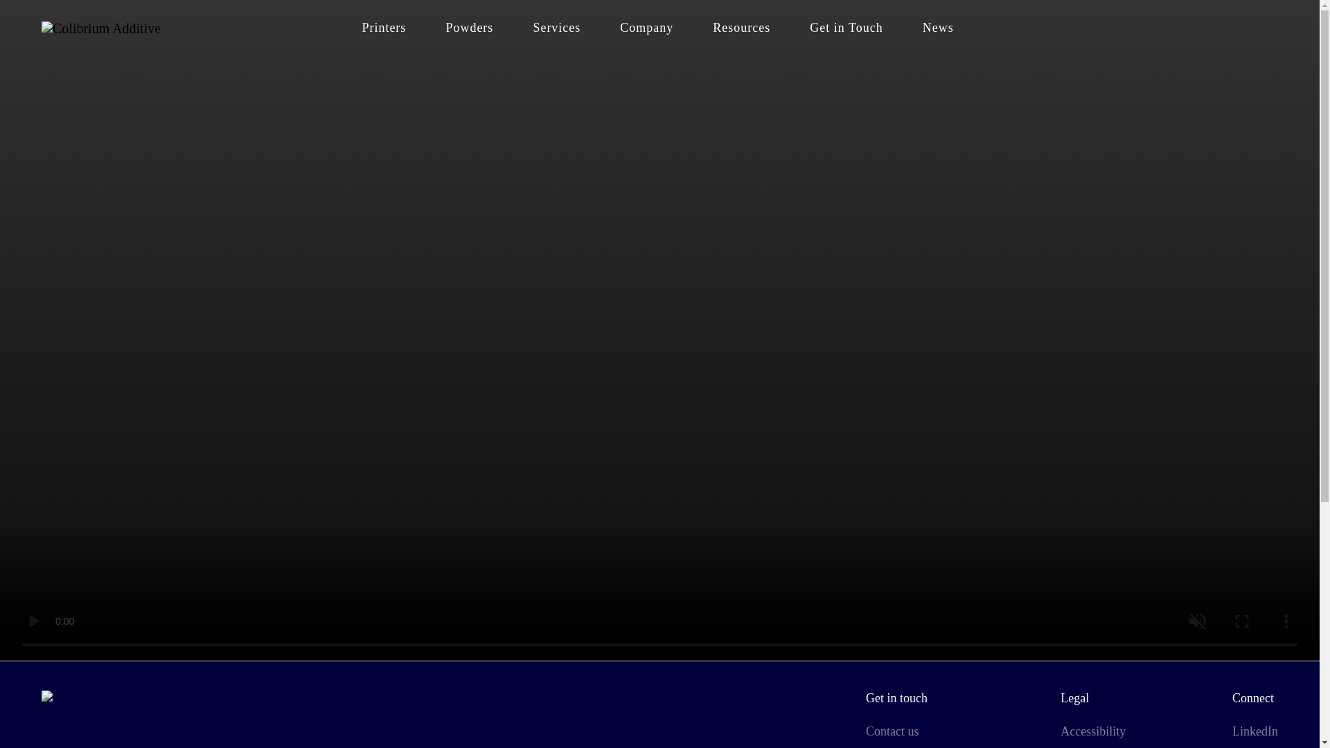  I want to click on Printers, so click(384, 28).